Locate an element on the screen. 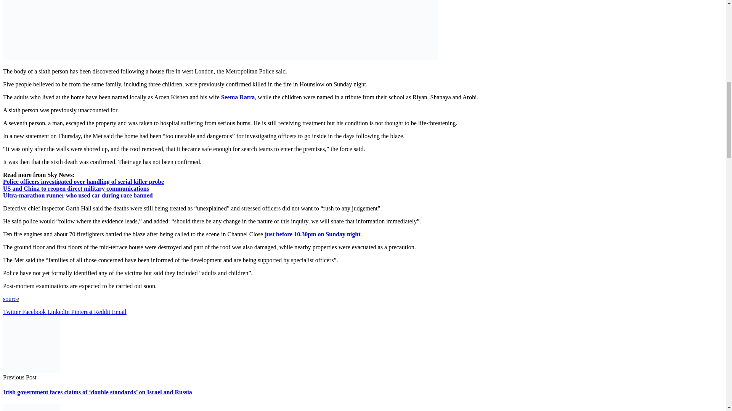 The width and height of the screenshot is (732, 411). Tweet This! is located at coordinates (12, 312).